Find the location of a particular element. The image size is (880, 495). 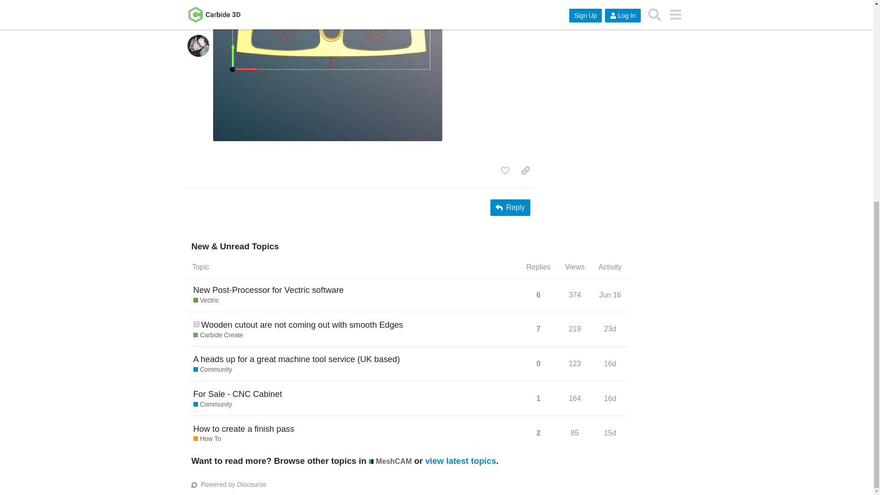

copy a link to this post to clipboard is located at coordinates (575, 295).